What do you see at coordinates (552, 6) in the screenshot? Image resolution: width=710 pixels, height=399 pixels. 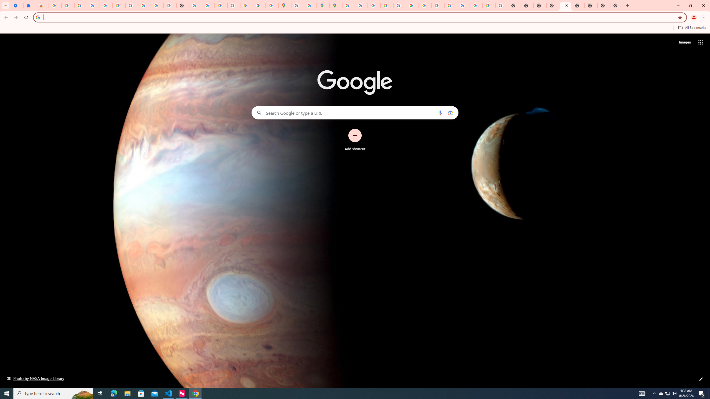 I see `New Tab` at bounding box center [552, 6].